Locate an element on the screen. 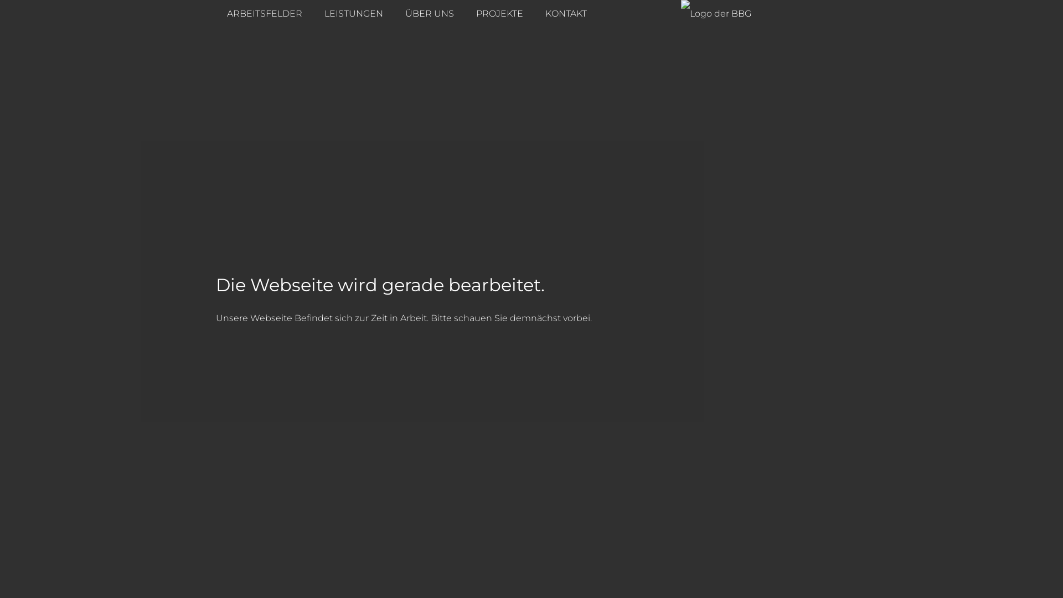  LEISTUNGEN is located at coordinates (354, 14).